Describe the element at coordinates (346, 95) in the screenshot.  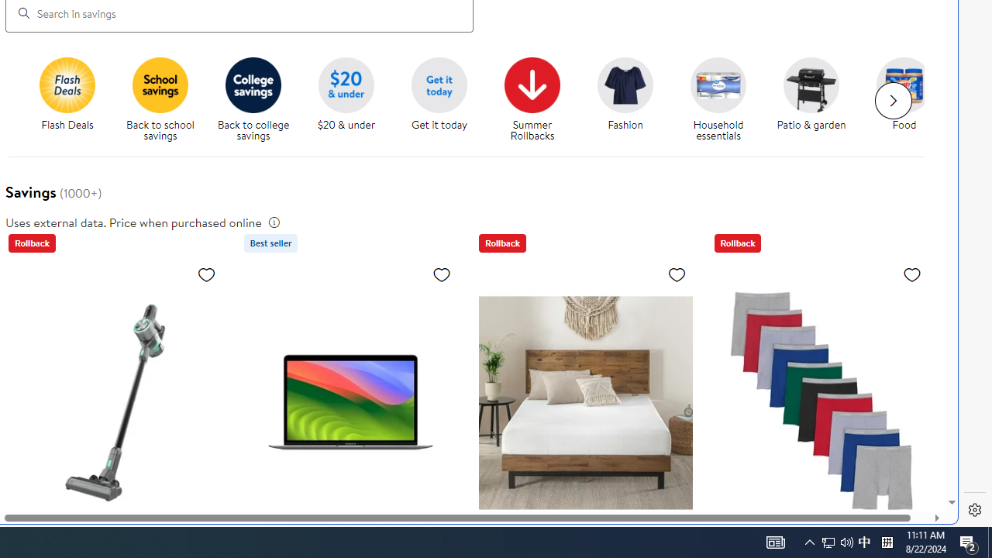
I see `$20 and under $20 & under` at that location.